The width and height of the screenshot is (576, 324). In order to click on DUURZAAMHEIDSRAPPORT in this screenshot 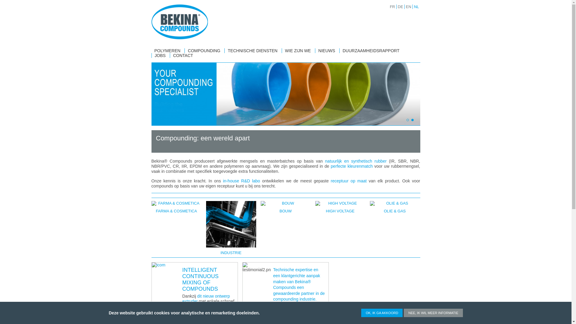, I will do `click(371, 51)`.